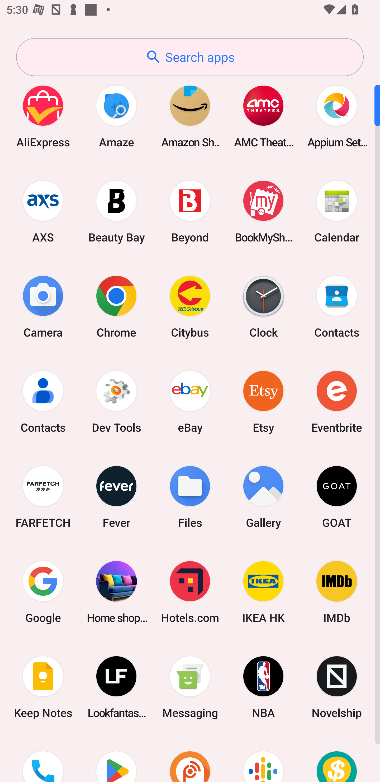 This screenshot has height=782, width=380. I want to click on NBA, so click(263, 687).